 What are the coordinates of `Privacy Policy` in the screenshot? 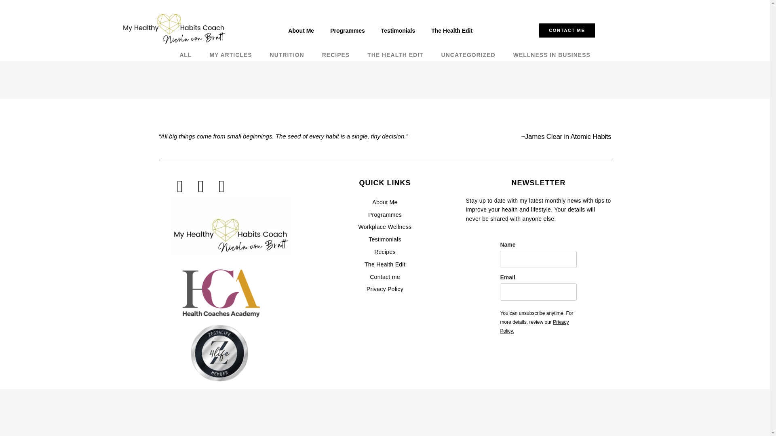 It's located at (385, 289).